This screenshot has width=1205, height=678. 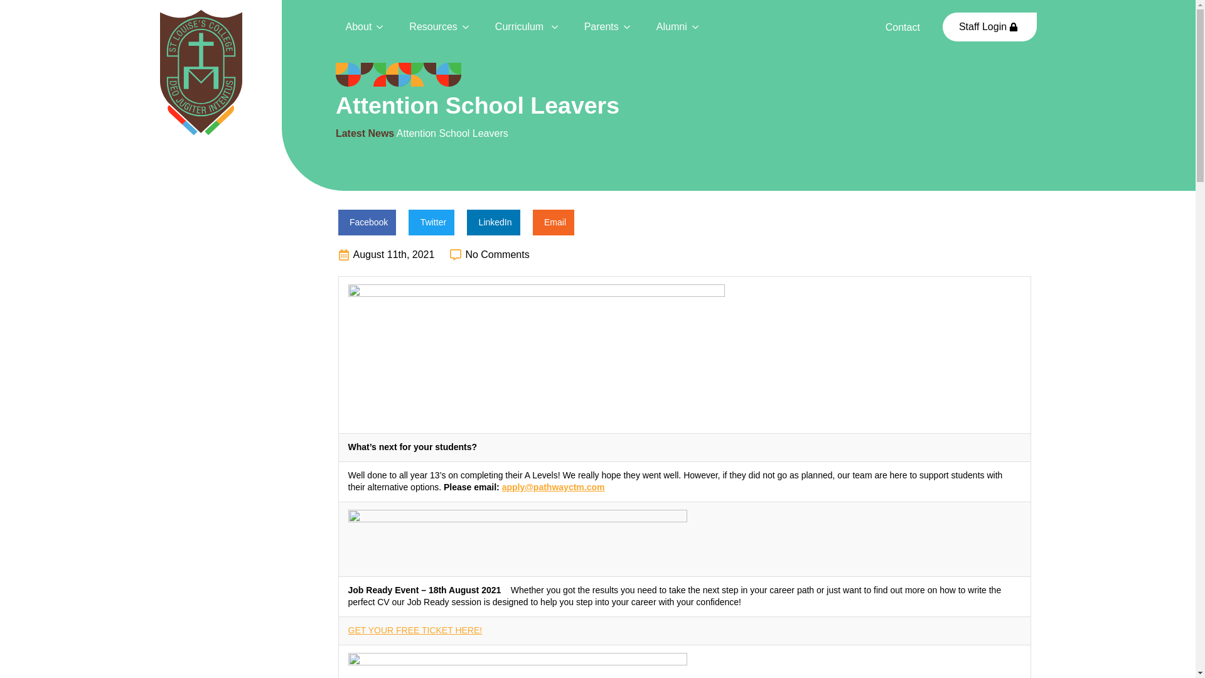 What do you see at coordinates (516, 27) in the screenshot?
I see `Curriculum ` at bounding box center [516, 27].